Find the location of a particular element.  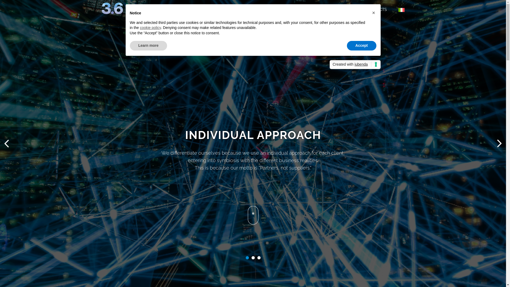

HISTORY is located at coordinates (307, 10).